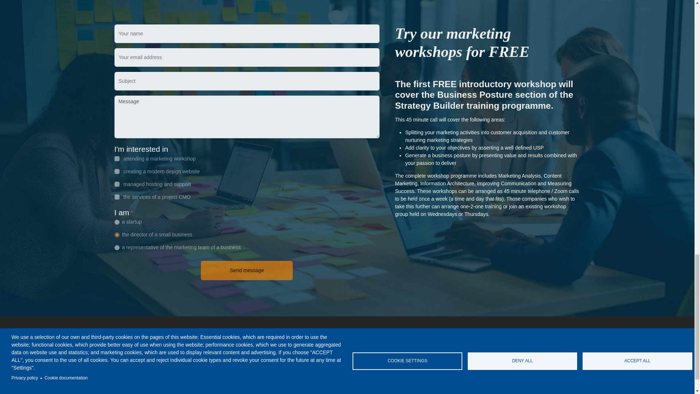 The height and width of the screenshot is (394, 700). I want to click on Managed hosting and support, so click(299, 366).